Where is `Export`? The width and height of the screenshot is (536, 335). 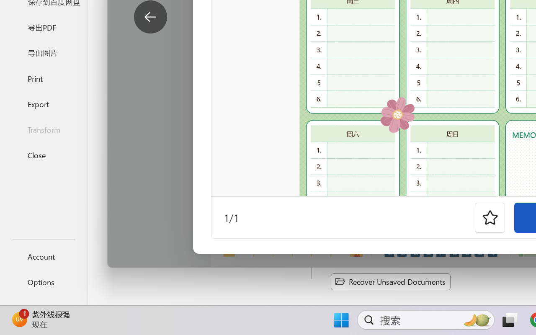
Export is located at coordinates (44, 104).